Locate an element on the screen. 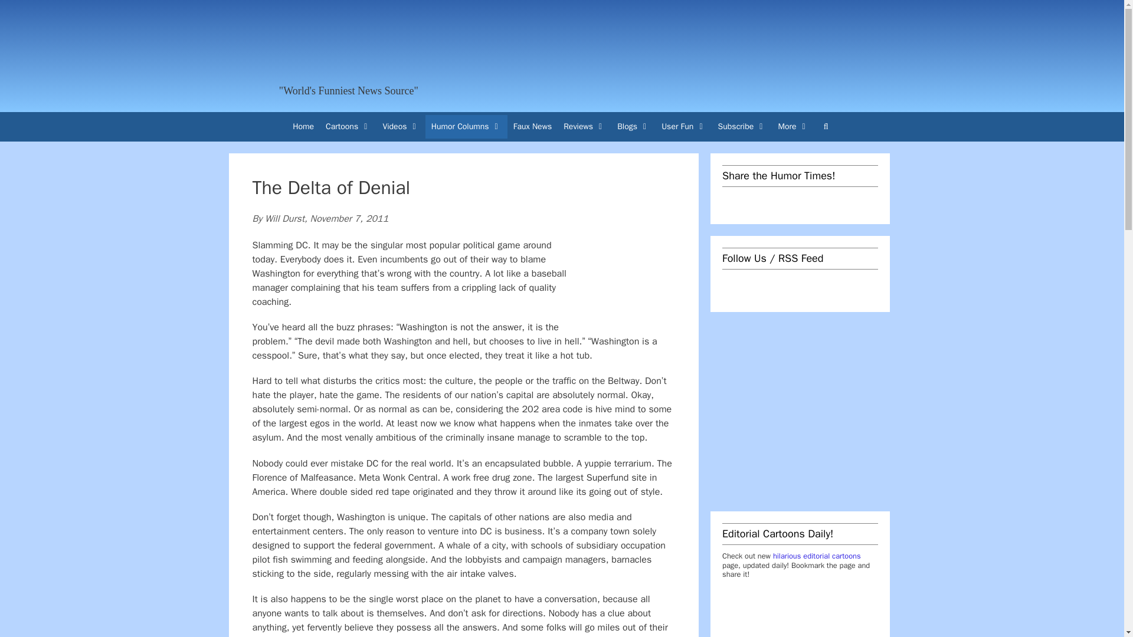 This screenshot has height=637, width=1133. Cartoons is located at coordinates (348, 127).